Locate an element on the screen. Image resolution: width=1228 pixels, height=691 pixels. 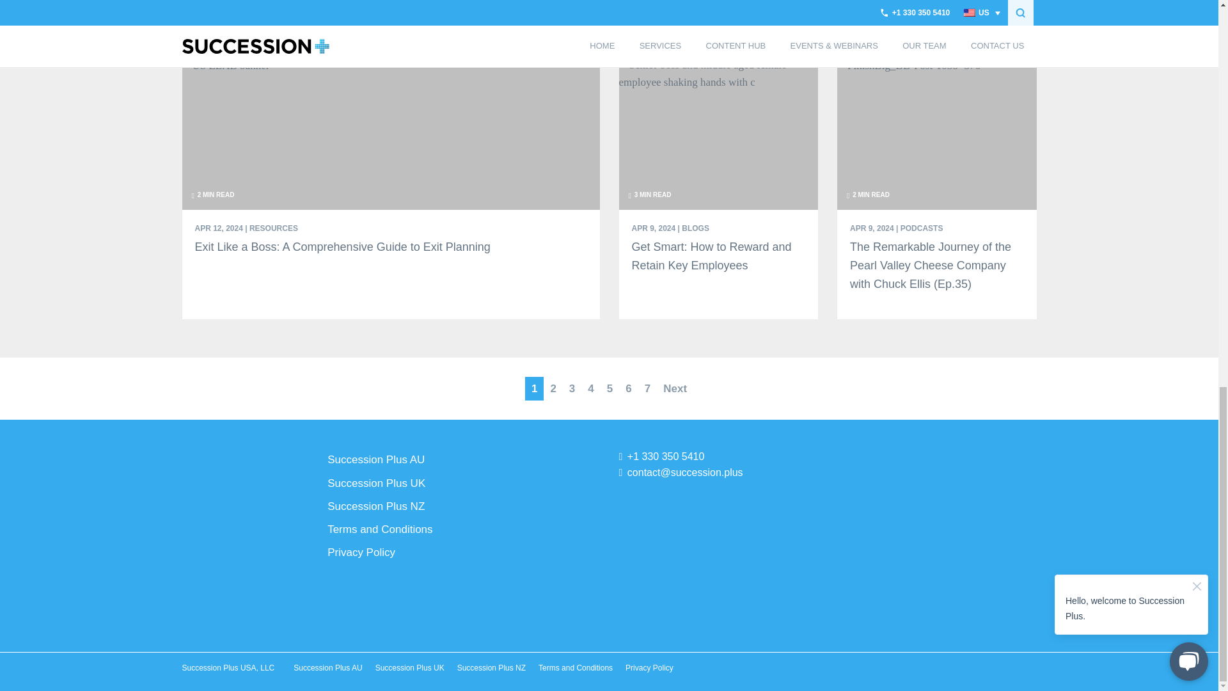
Next is located at coordinates (675, 388).